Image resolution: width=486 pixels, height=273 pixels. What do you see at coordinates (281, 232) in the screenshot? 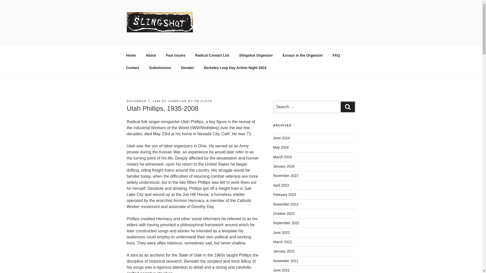
I see `June 2022` at bounding box center [281, 232].